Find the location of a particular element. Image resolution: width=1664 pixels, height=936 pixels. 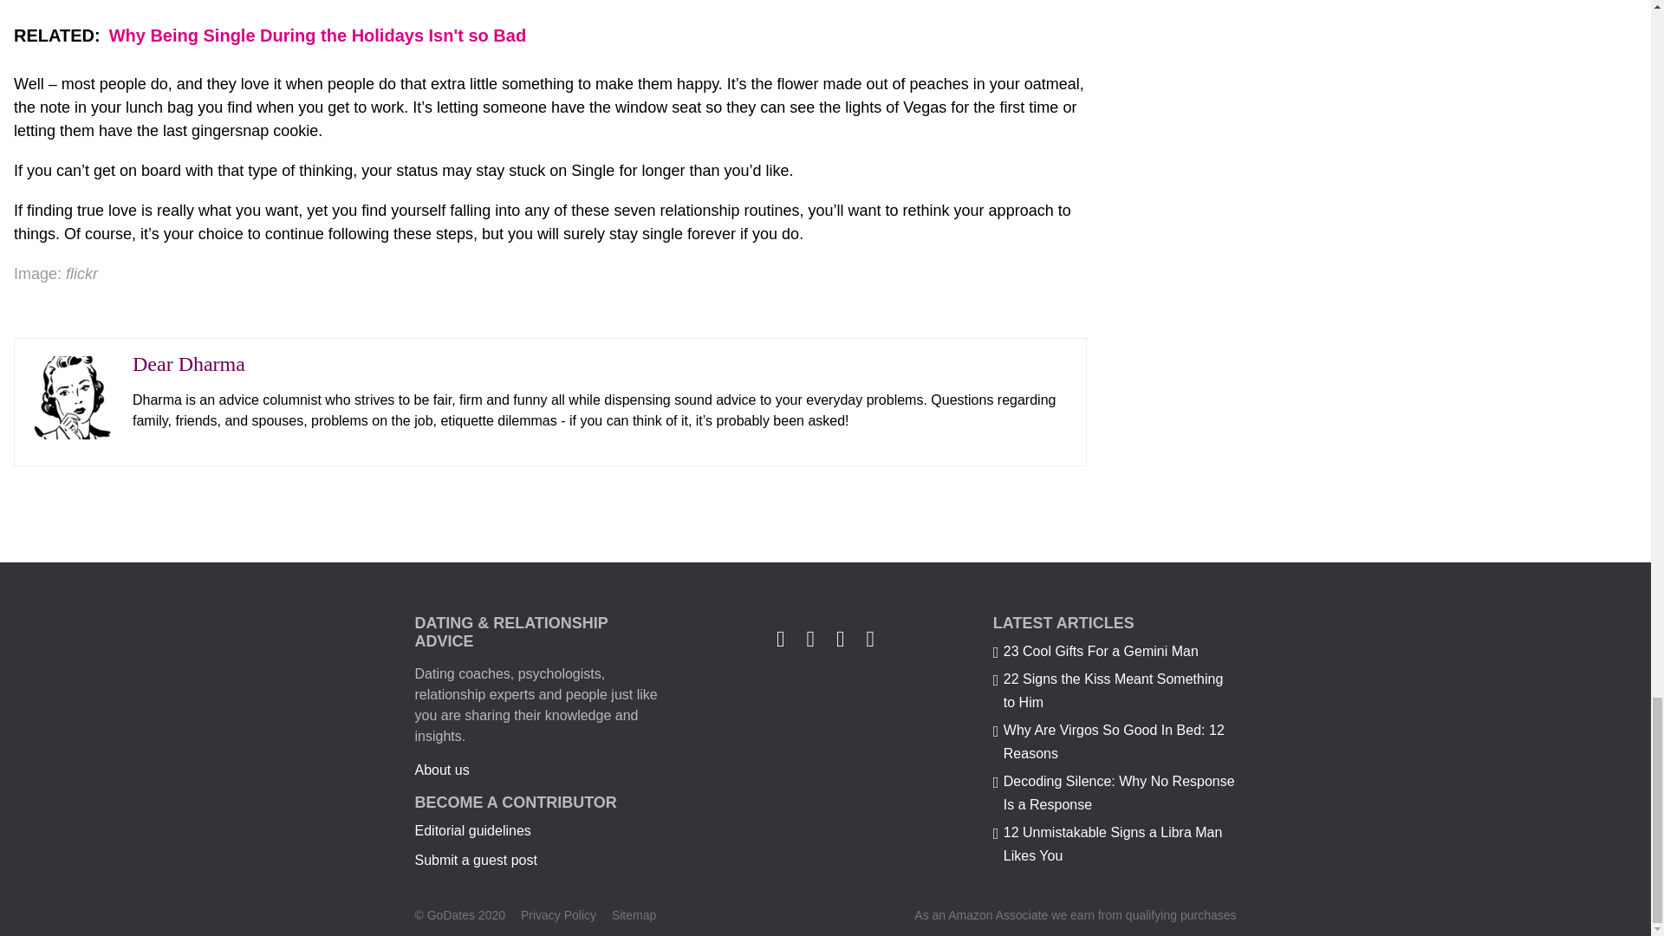

Submit a guest post is located at coordinates (475, 860).